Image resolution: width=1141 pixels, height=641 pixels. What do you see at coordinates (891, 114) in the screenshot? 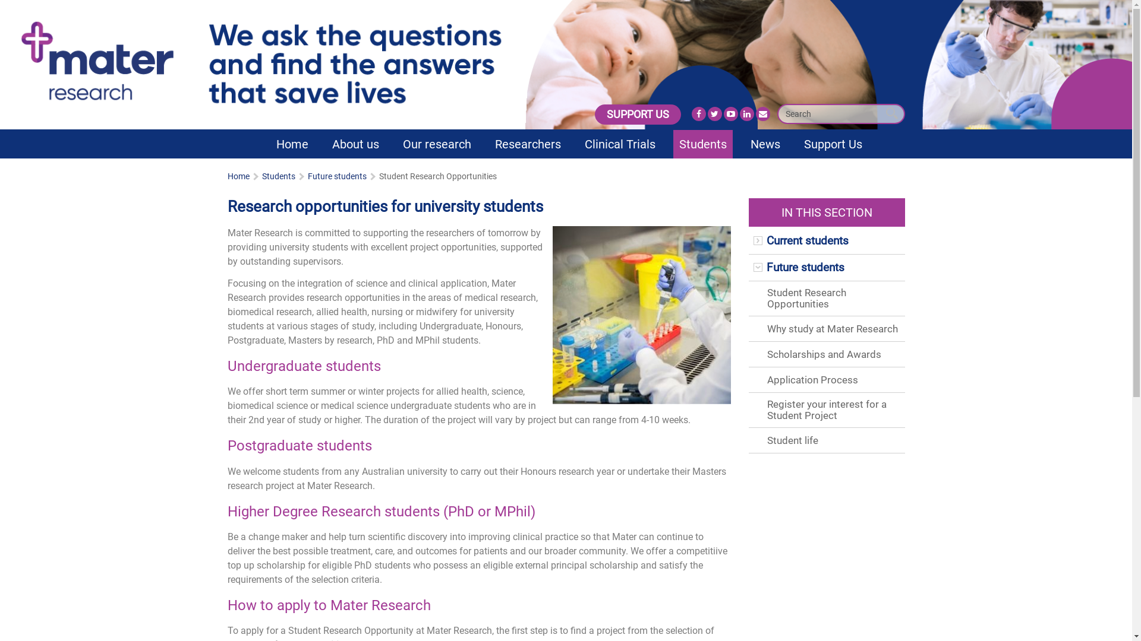
I see `Search` at bounding box center [891, 114].